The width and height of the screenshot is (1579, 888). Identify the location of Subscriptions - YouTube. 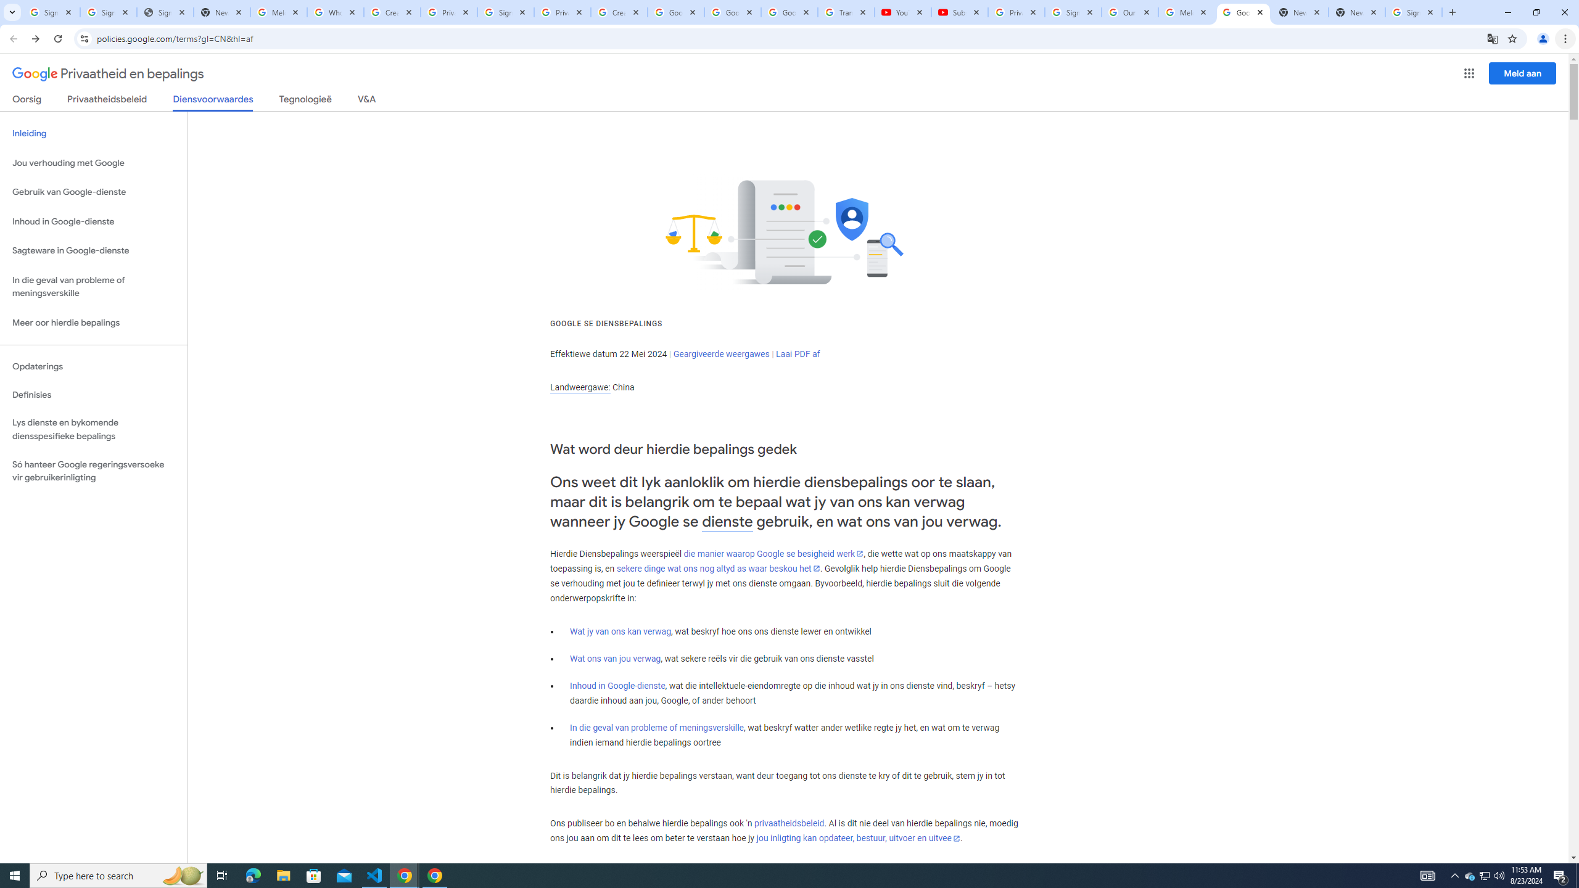
(959, 12).